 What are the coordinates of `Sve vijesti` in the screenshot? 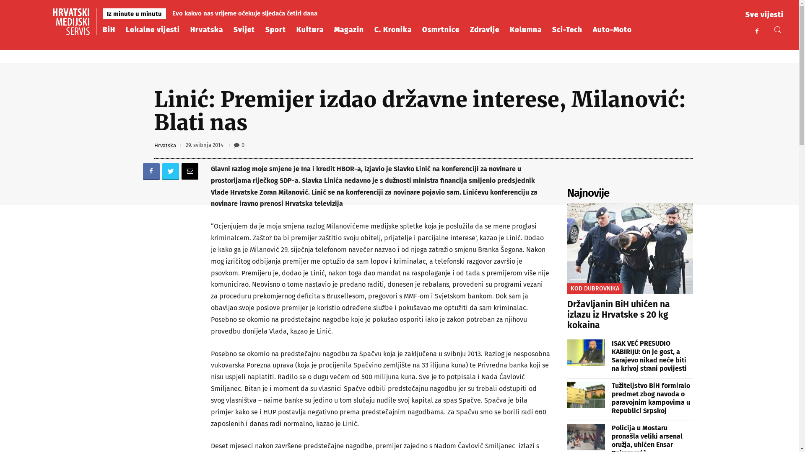 It's located at (765, 14).